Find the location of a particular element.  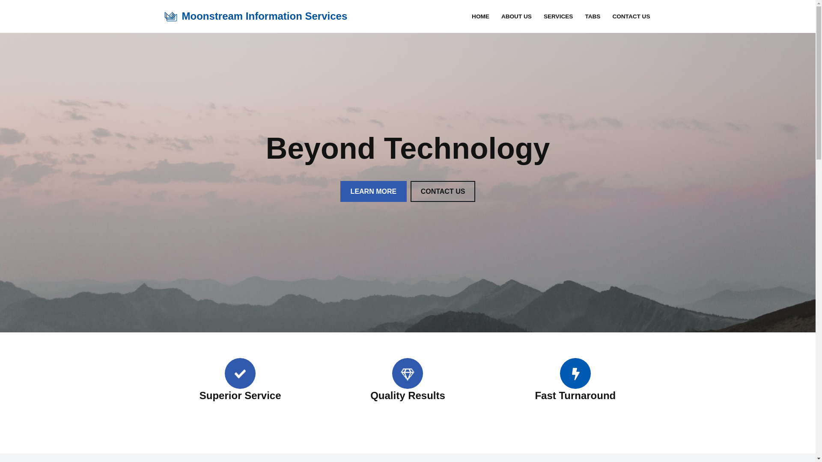

SERVICES is located at coordinates (558, 16).